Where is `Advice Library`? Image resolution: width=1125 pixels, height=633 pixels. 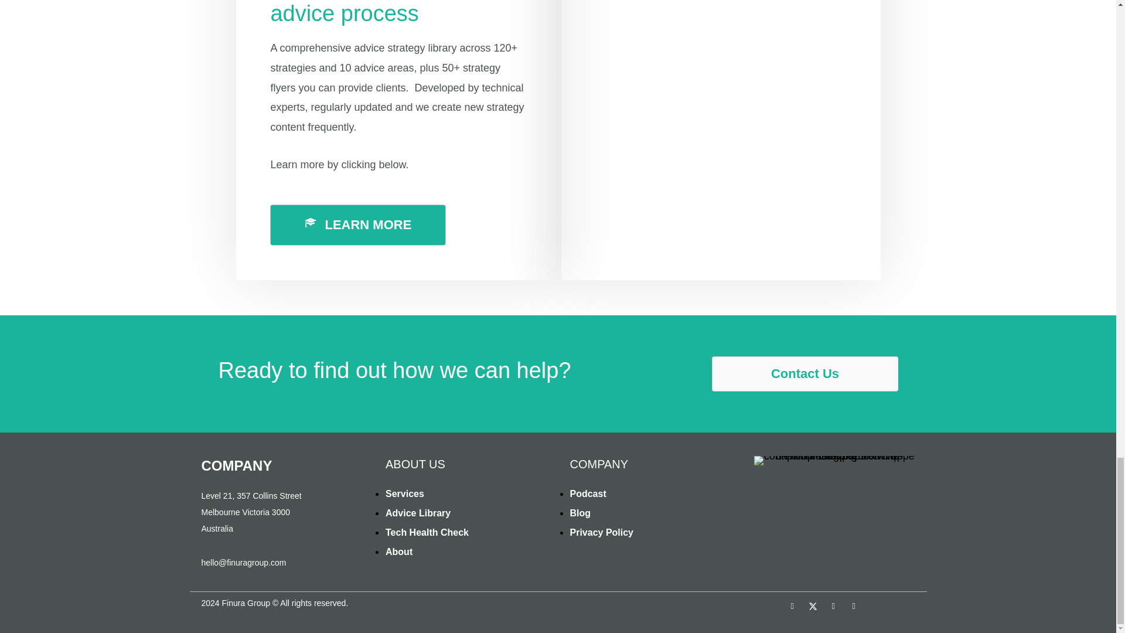 Advice Library is located at coordinates (466, 513).